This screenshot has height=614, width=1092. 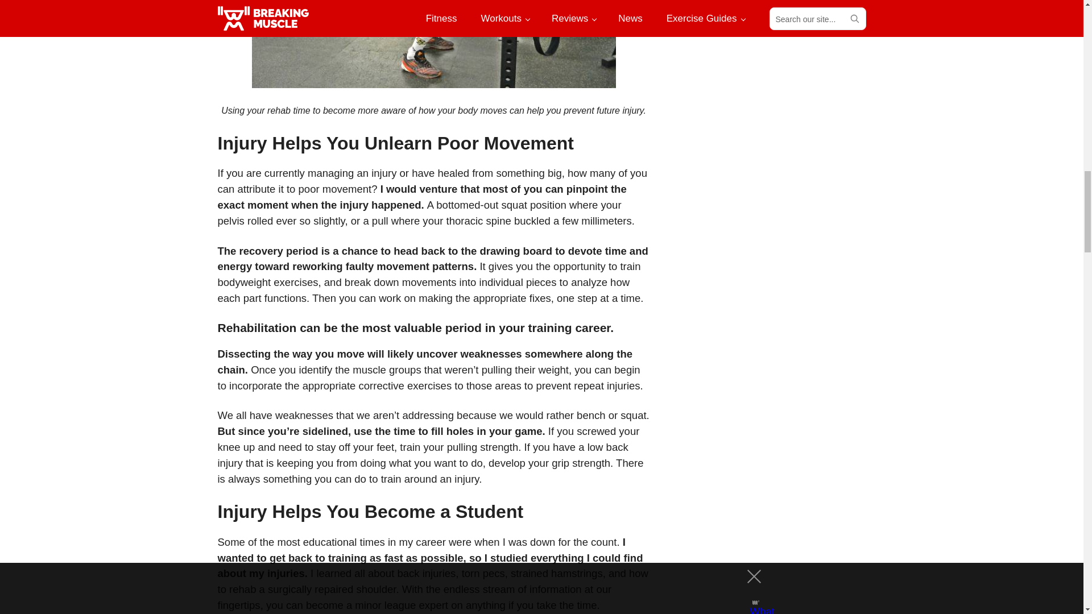 What do you see at coordinates (433, 44) in the screenshot?
I see `light squat for rehab` at bounding box center [433, 44].